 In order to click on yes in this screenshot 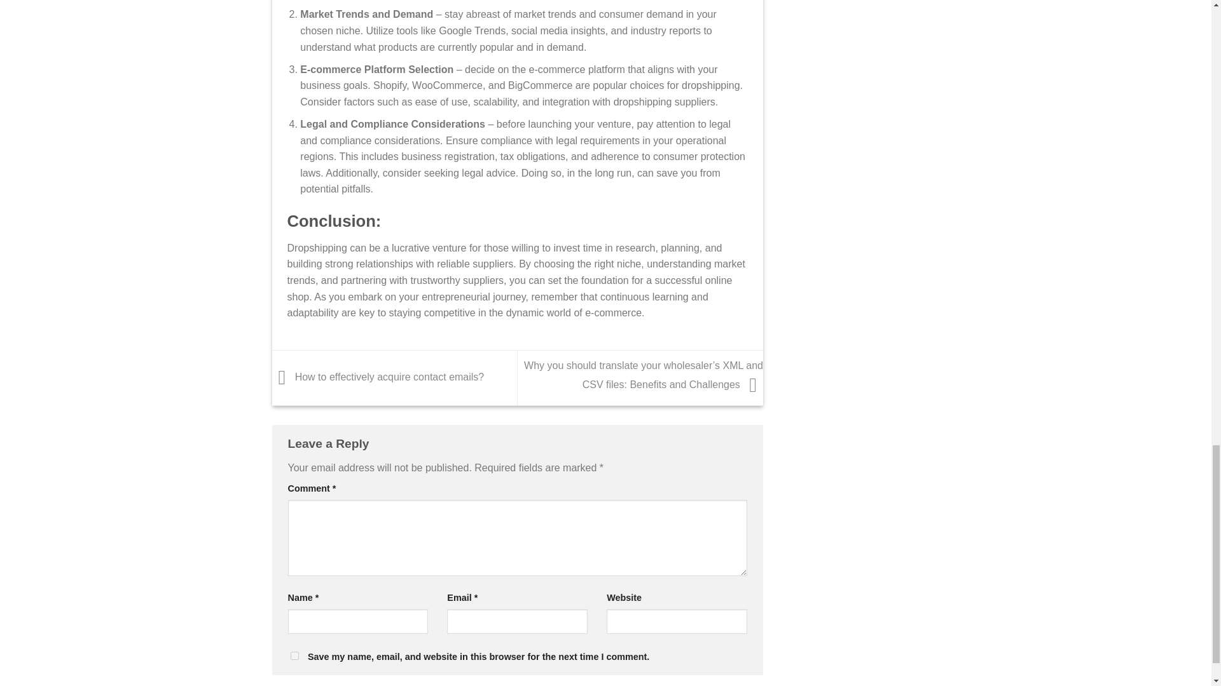, I will do `click(294, 656)`.